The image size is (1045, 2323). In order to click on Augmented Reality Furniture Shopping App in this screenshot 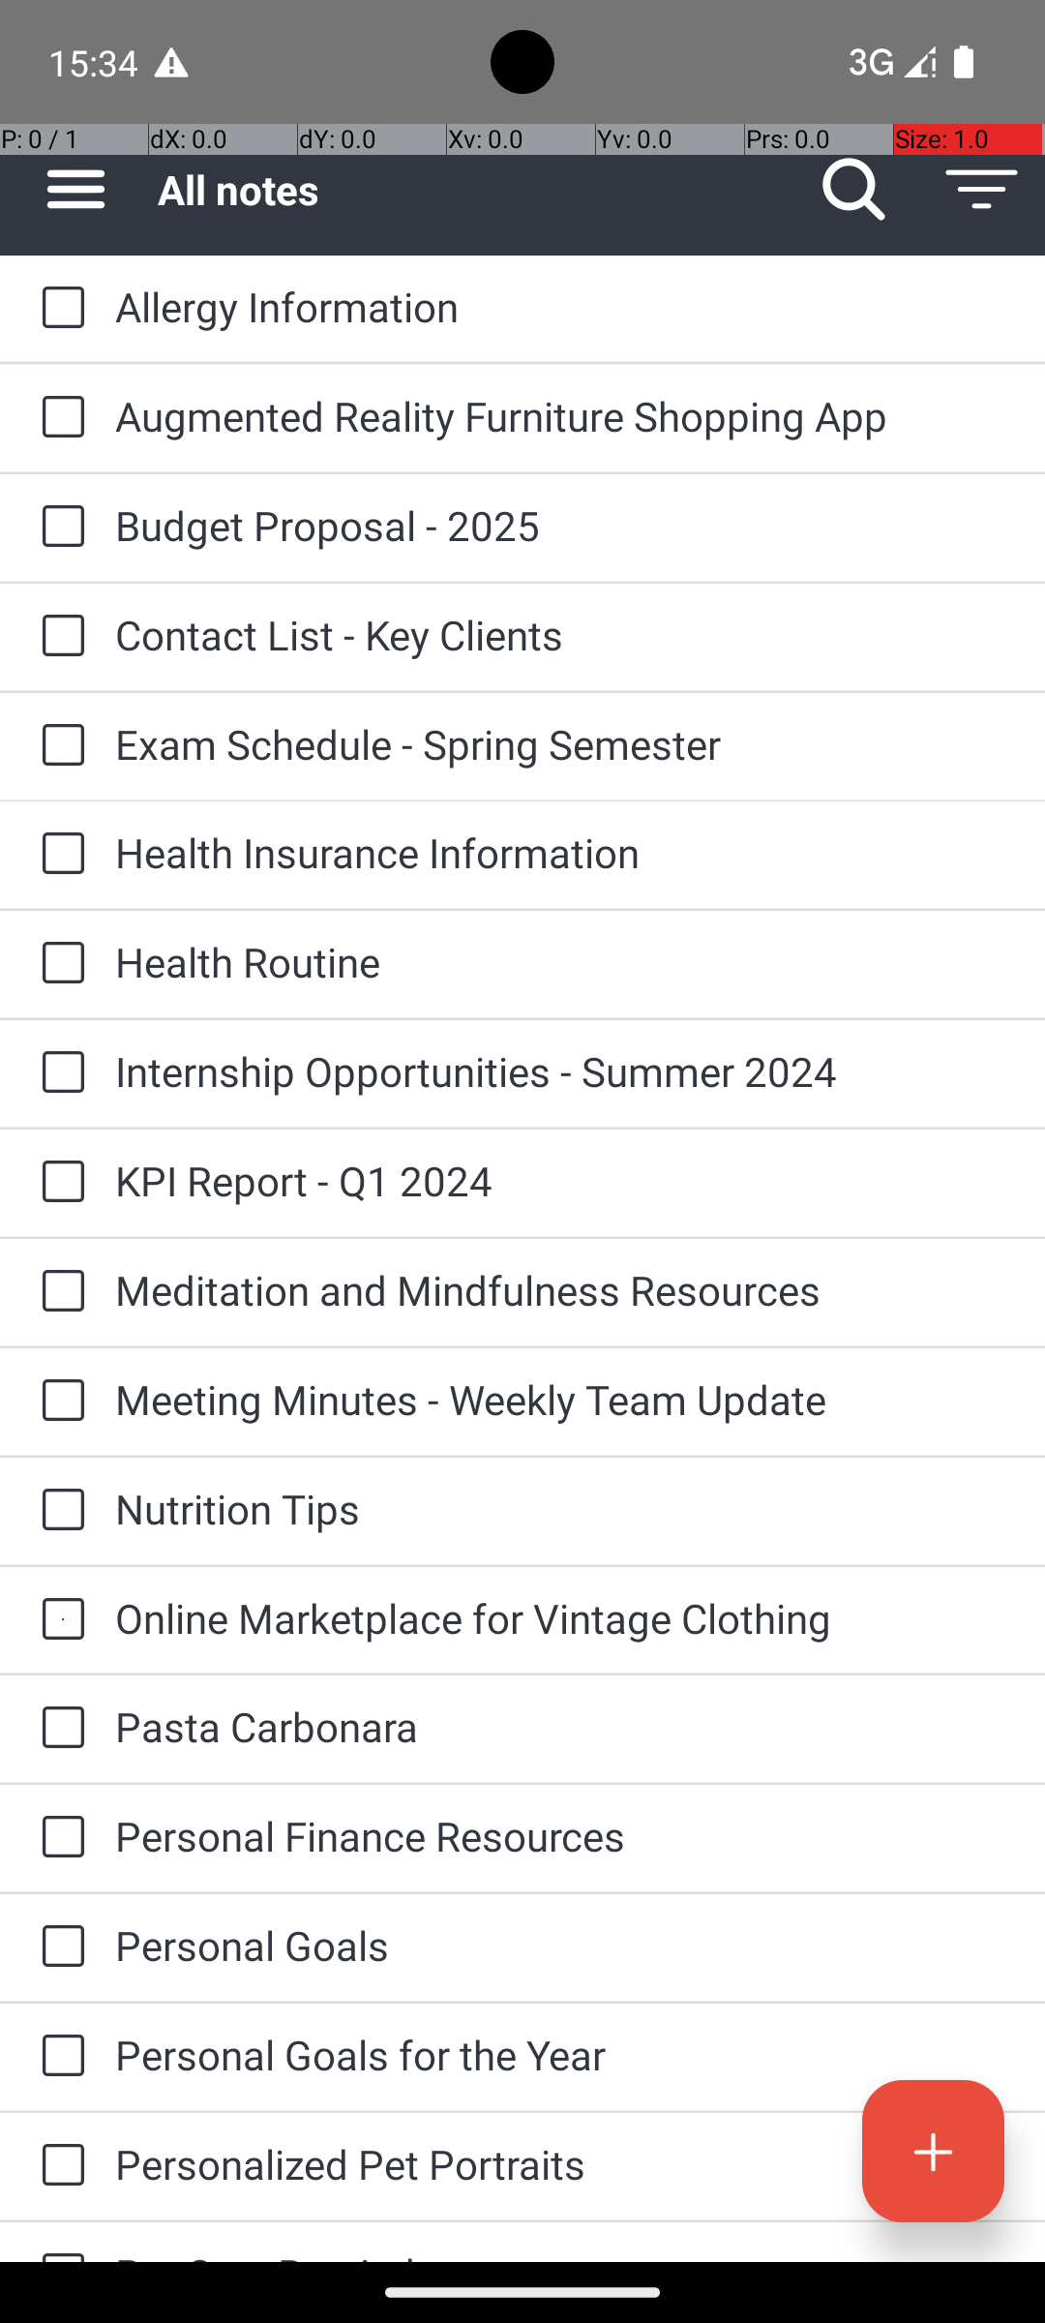, I will do `click(561, 416)`.